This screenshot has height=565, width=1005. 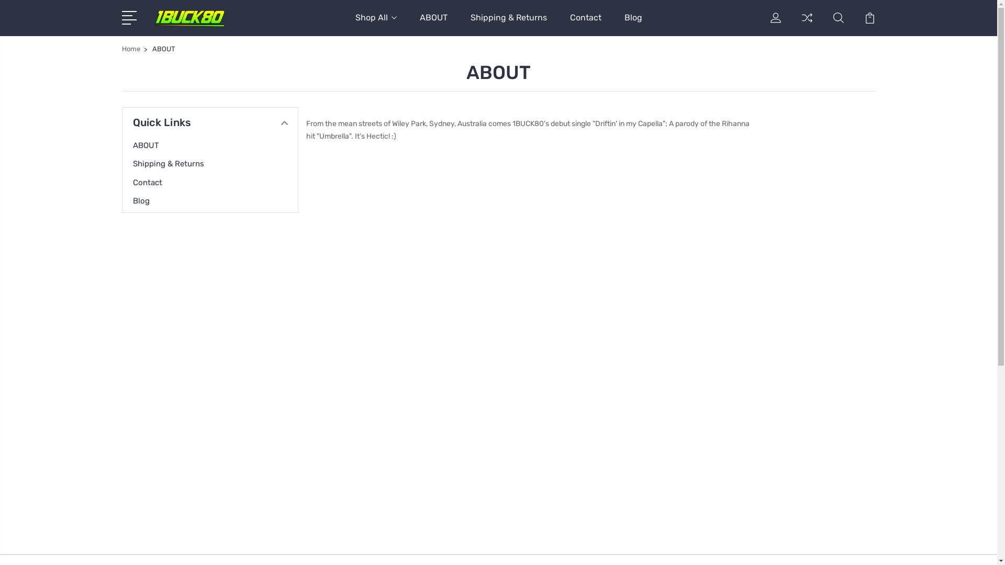 What do you see at coordinates (807, 24) in the screenshot?
I see `Compare` at bounding box center [807, 24].